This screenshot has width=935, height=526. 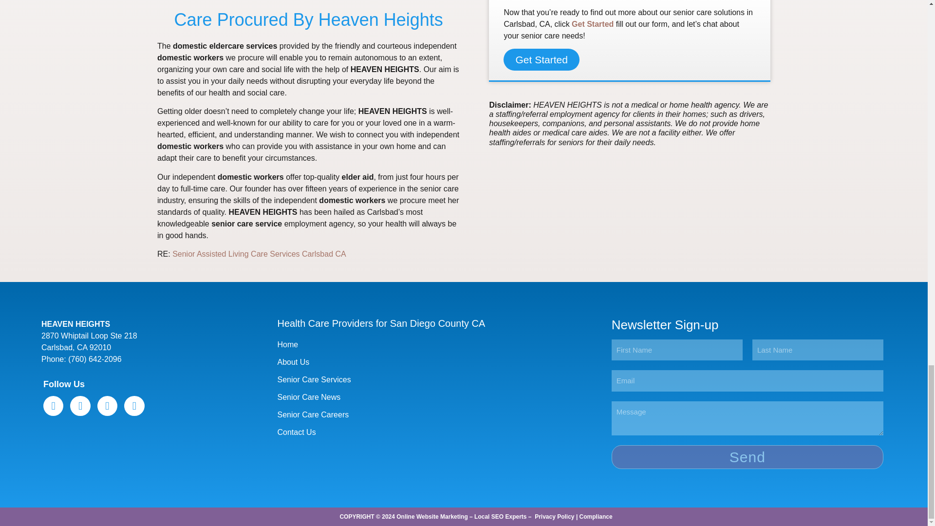 What do you see at coordinates (596, 517) in the screenshot?
I see `Compliance` at bounding box center [596, 517].